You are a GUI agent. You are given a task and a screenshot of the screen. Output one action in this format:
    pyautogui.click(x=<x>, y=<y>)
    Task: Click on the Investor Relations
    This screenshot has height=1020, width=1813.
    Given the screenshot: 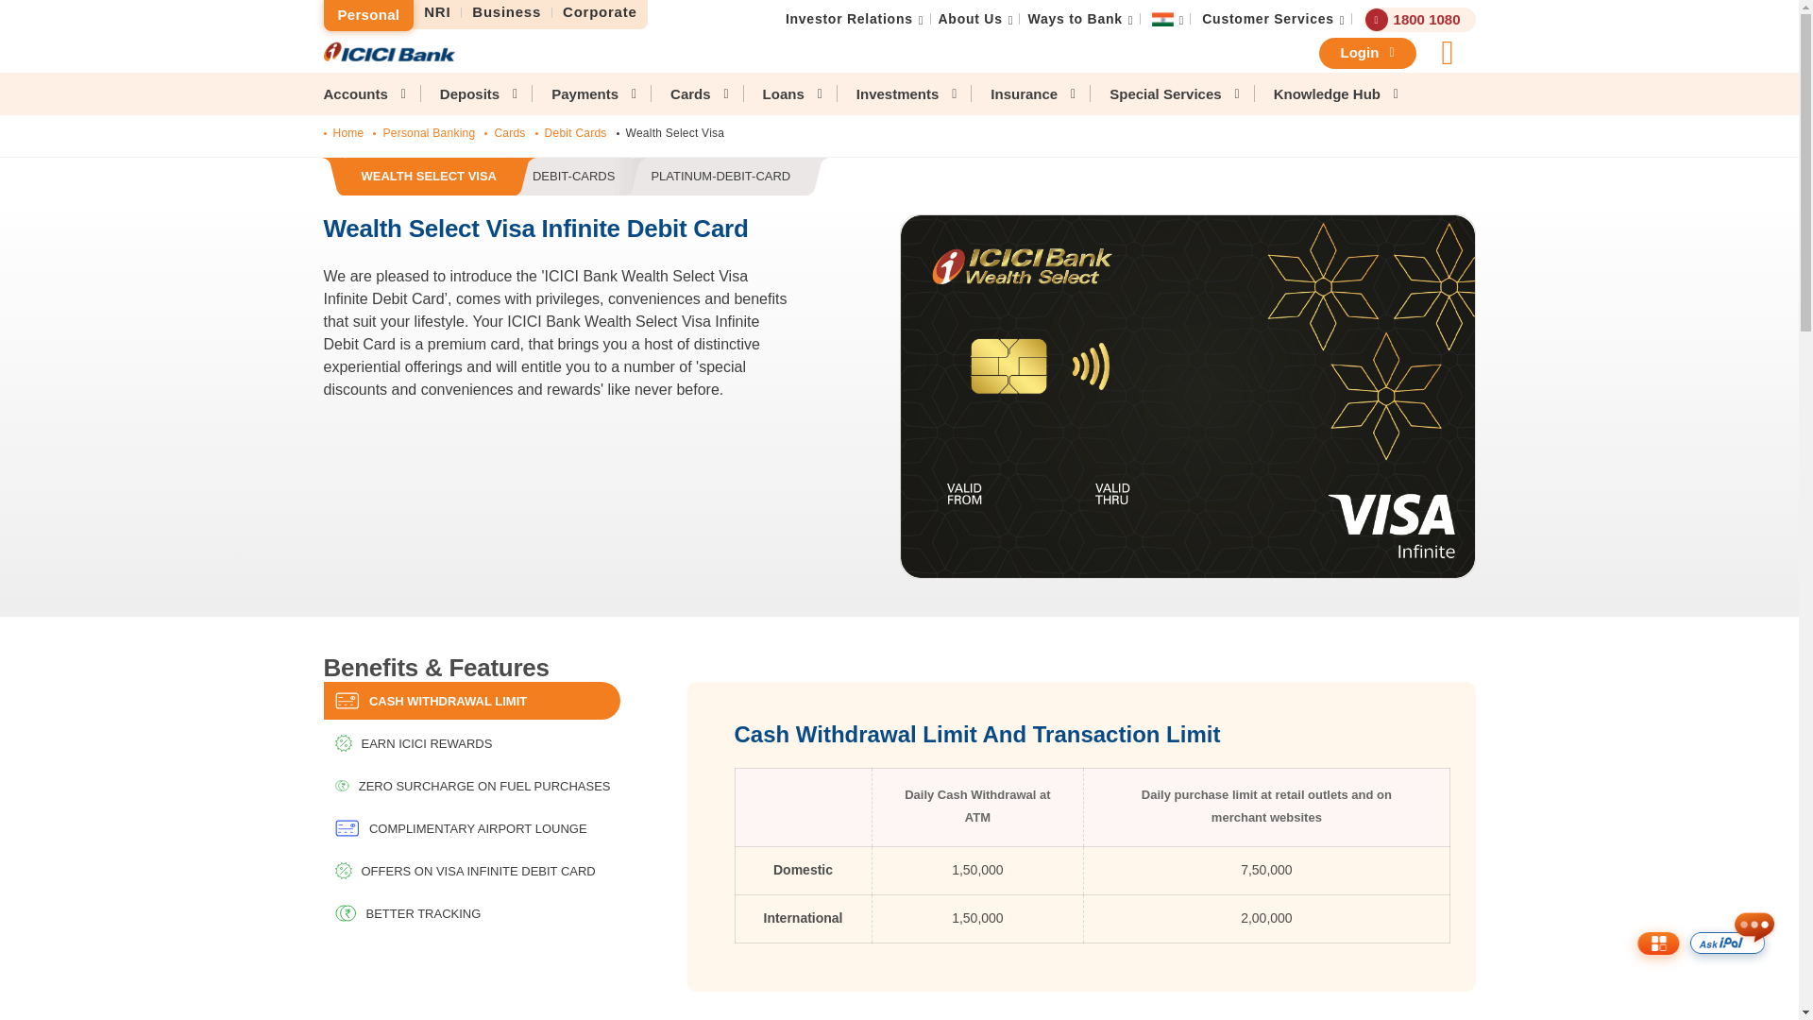 What is the action you would take?
    pyautogui.click(x=507, y=12)
    